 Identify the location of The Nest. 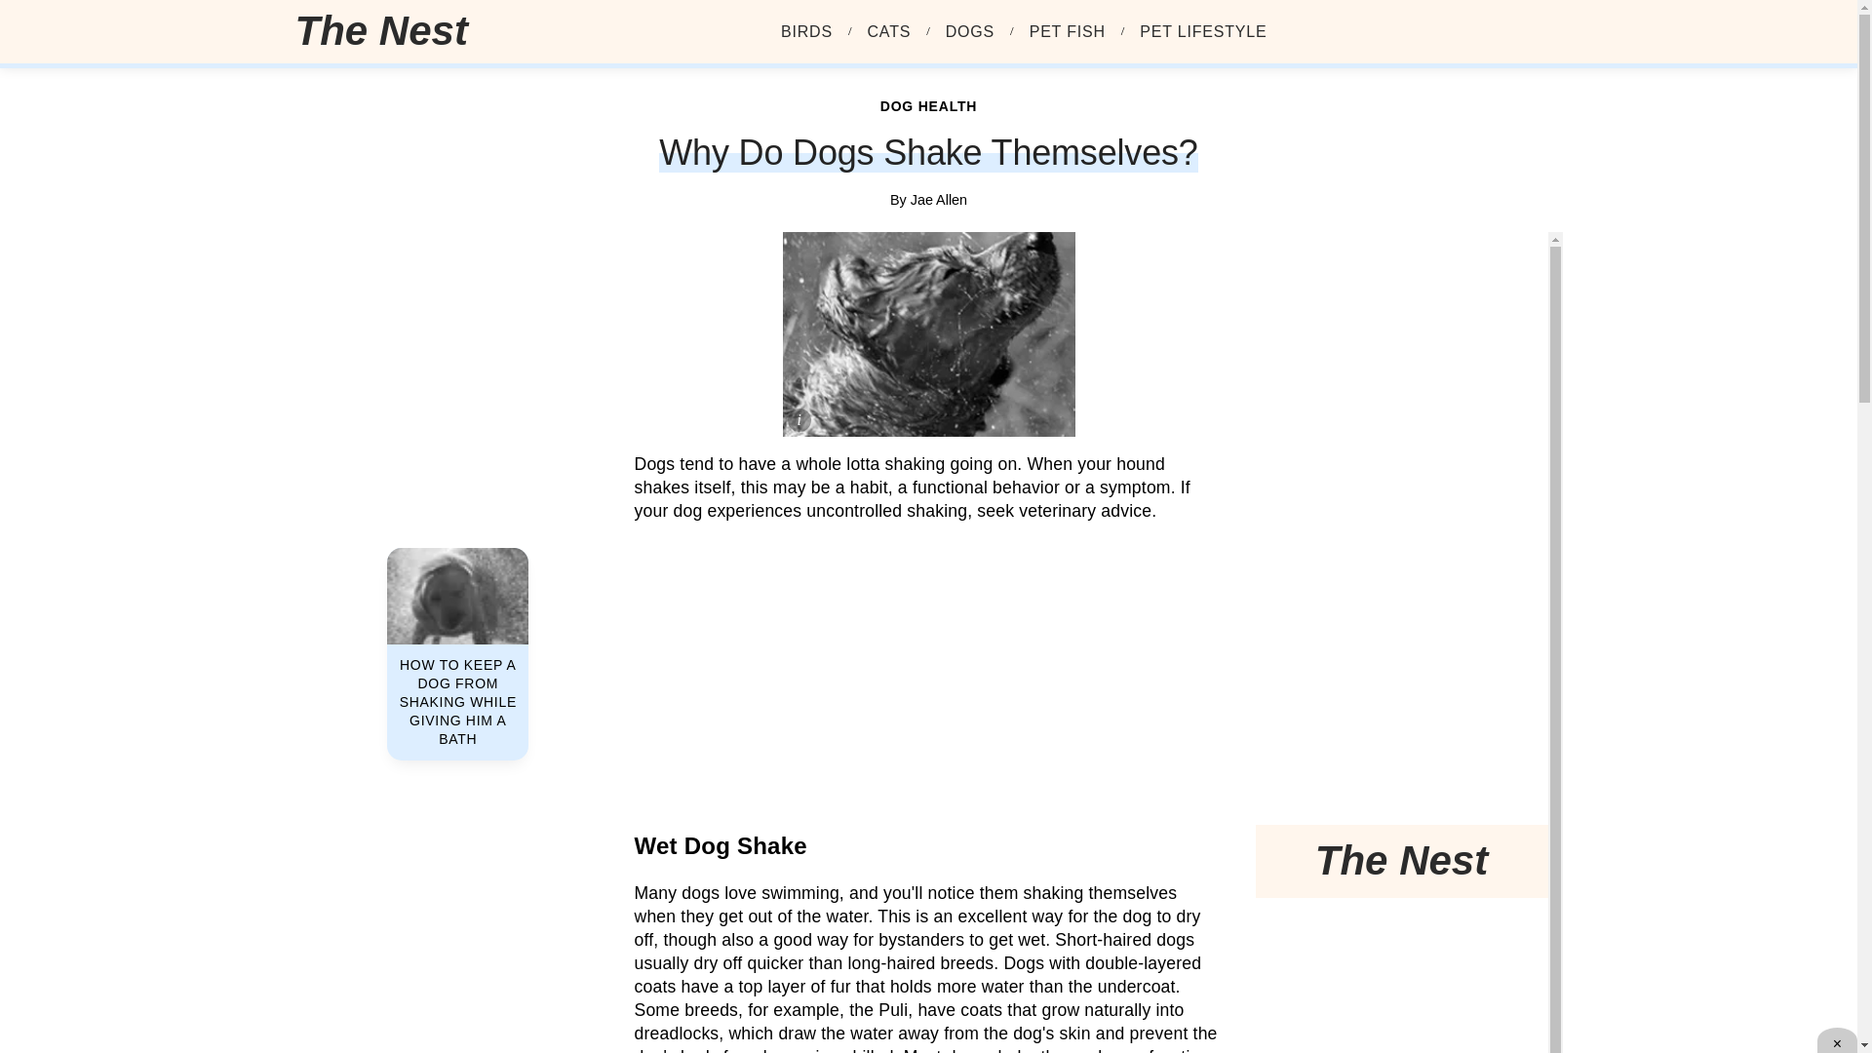
(388, 31).